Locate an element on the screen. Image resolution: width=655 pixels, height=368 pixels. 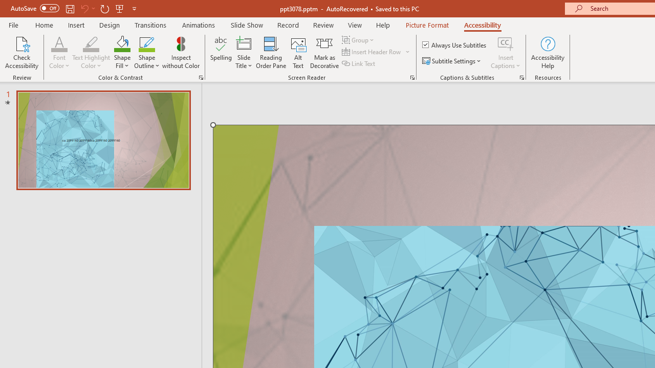
Color & Contrast is located at coordinates (201, 78).